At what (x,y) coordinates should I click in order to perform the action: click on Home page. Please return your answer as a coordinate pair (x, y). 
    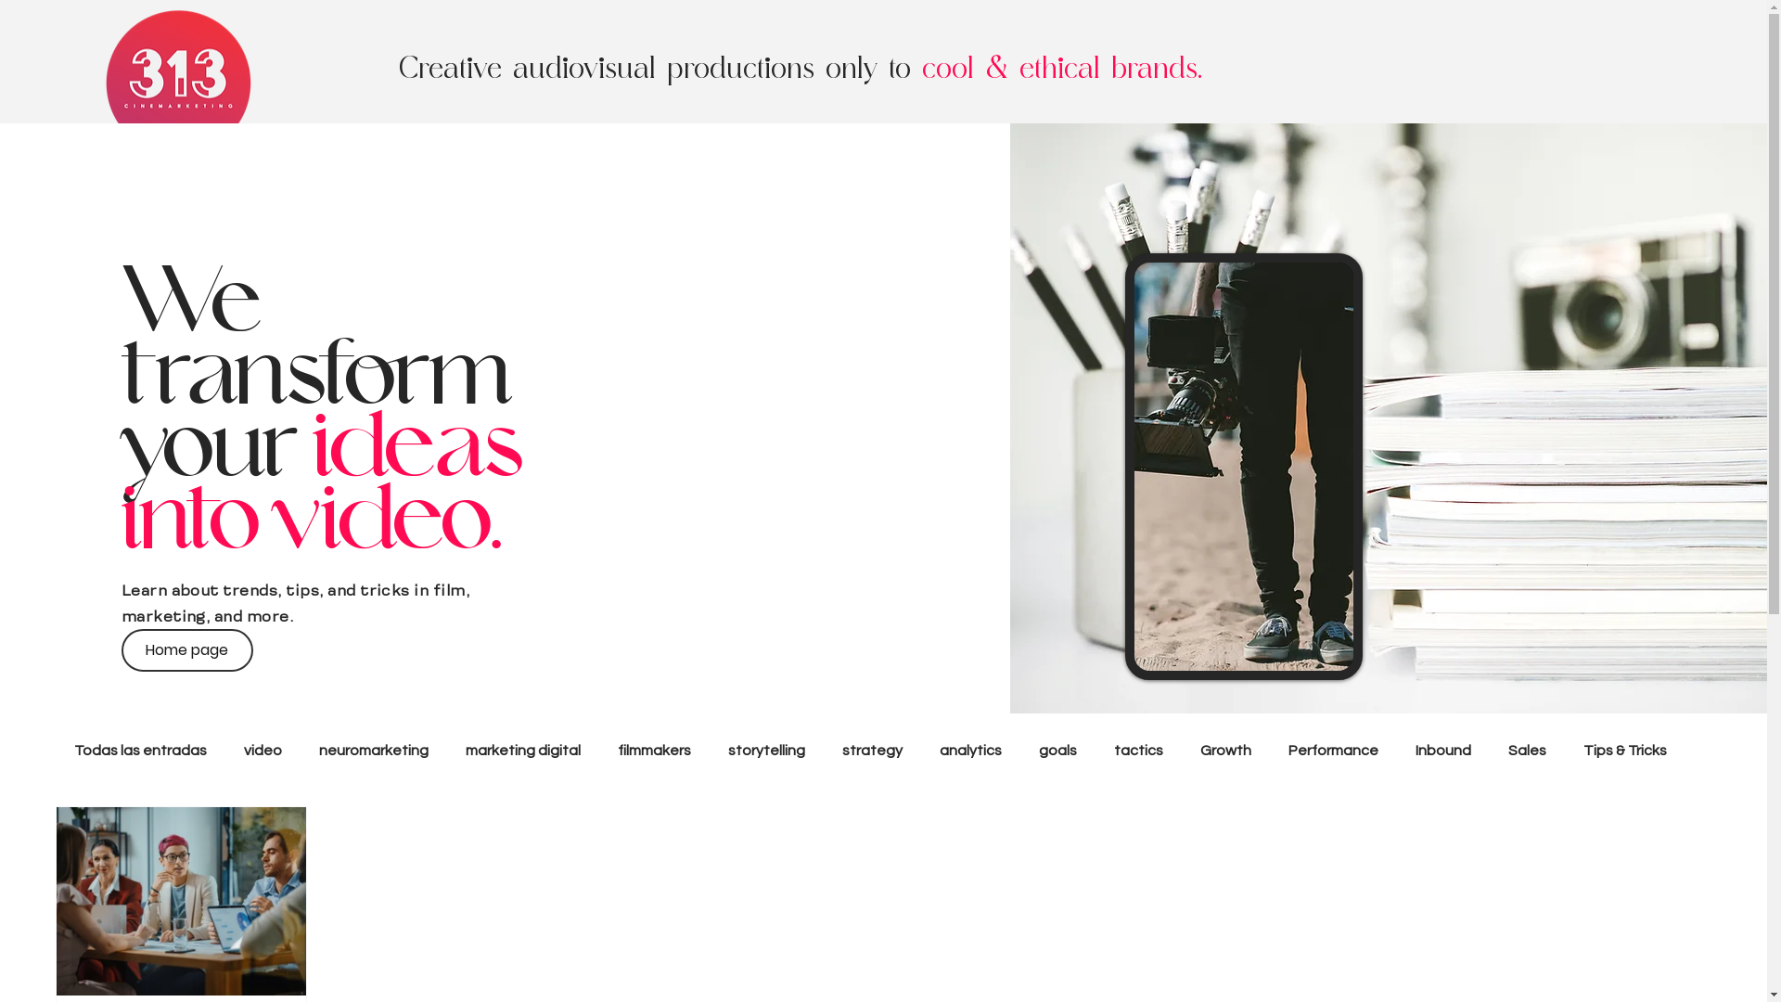
    Looking at the image, I should click on (187, 650).